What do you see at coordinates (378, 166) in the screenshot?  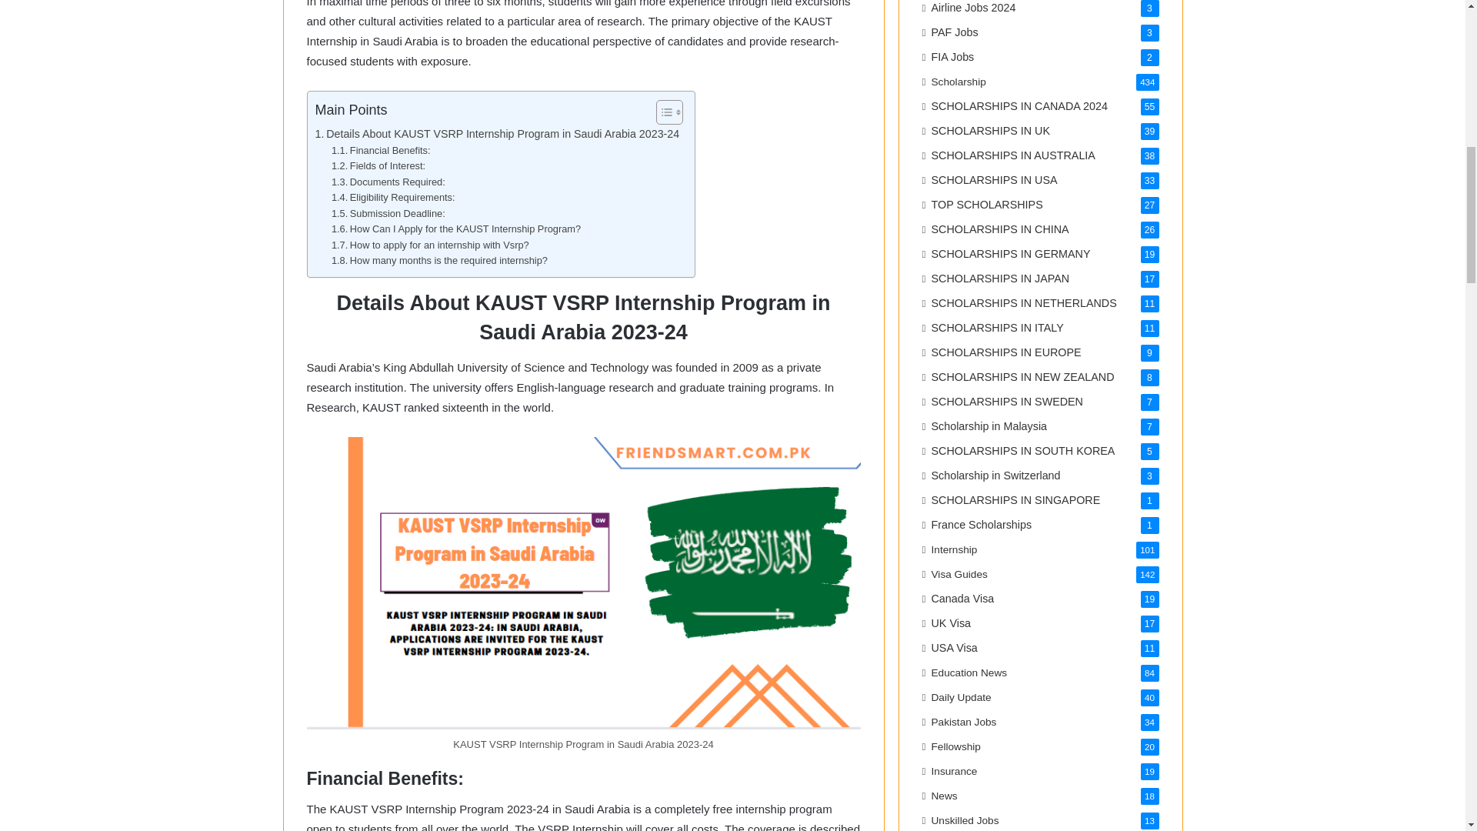 I see `Fields of Interest:` at bounding box center [378, 166].